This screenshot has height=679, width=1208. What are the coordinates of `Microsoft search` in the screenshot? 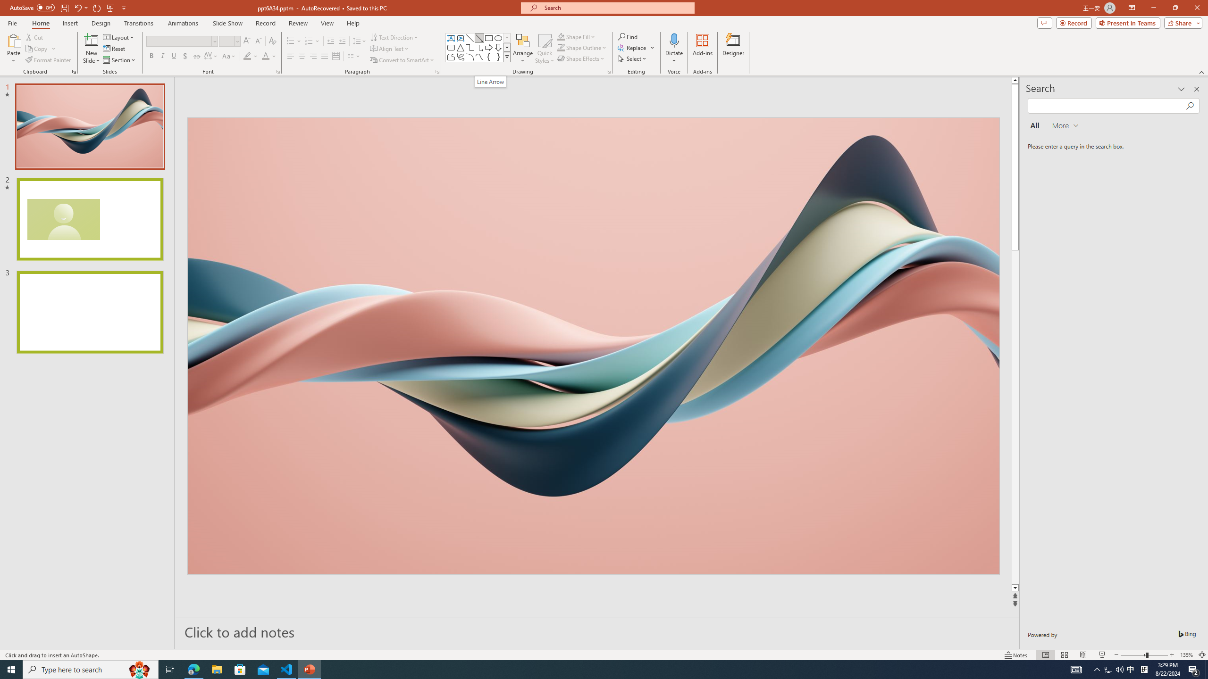 It's located at (616, 8).